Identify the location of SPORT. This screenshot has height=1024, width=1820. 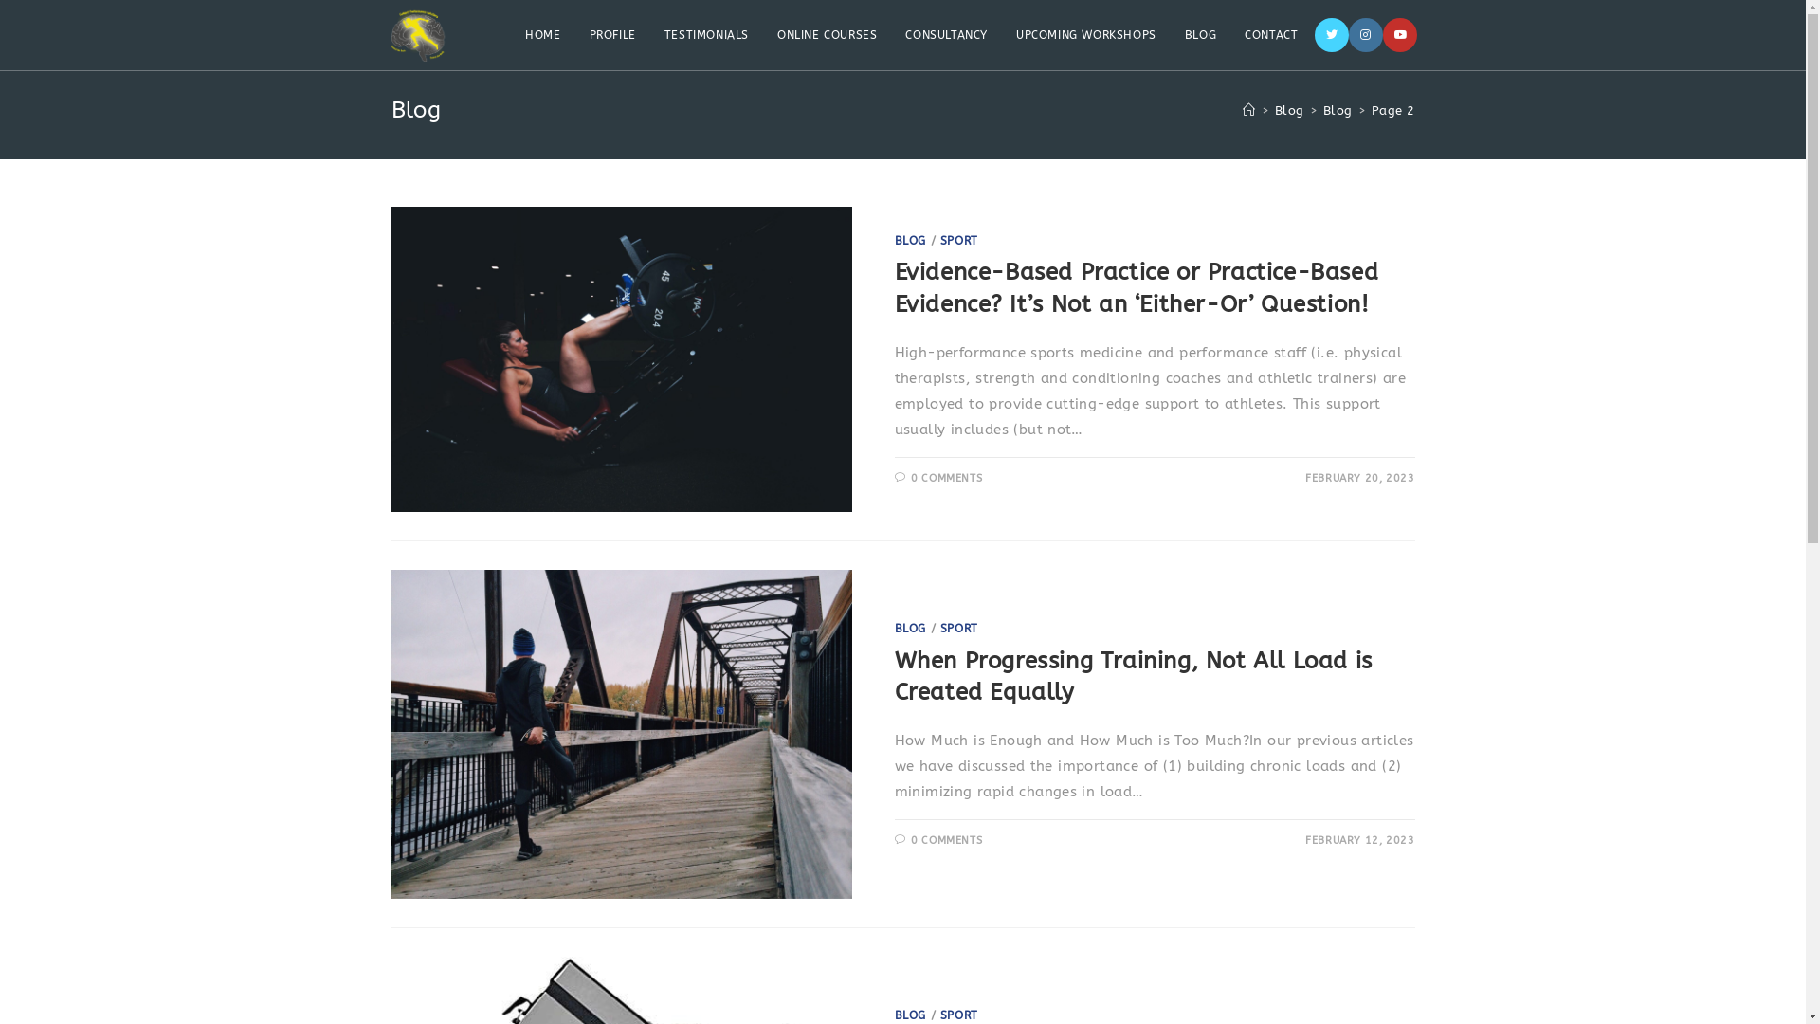
(959, 1015).